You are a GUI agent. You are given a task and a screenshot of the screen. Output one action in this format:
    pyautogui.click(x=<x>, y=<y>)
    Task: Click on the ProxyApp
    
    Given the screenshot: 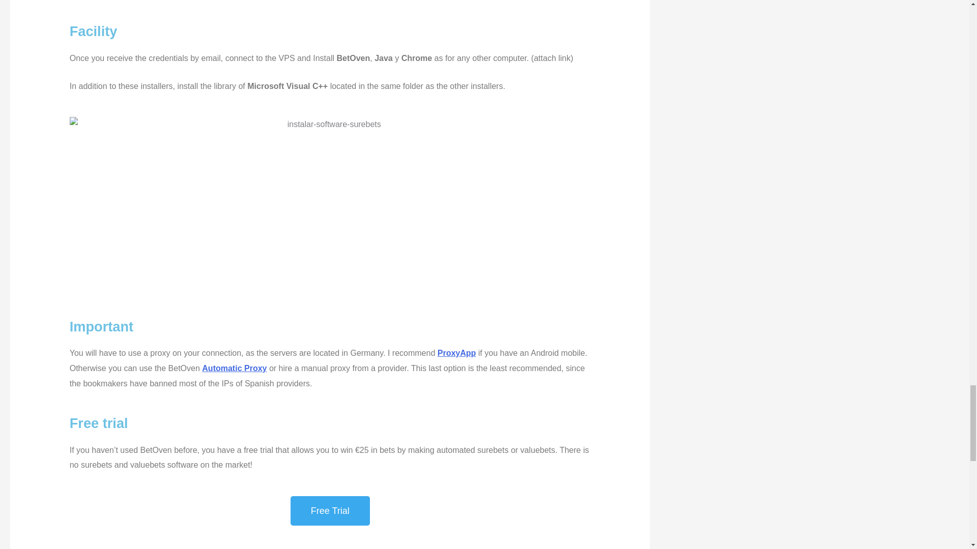 What is the action you would take?
    pyautogui.click(x=457, y=353)
    